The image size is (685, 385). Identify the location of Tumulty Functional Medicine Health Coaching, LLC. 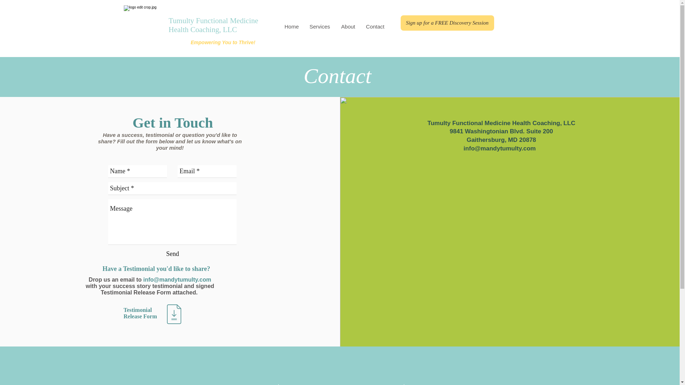
(213, 25).